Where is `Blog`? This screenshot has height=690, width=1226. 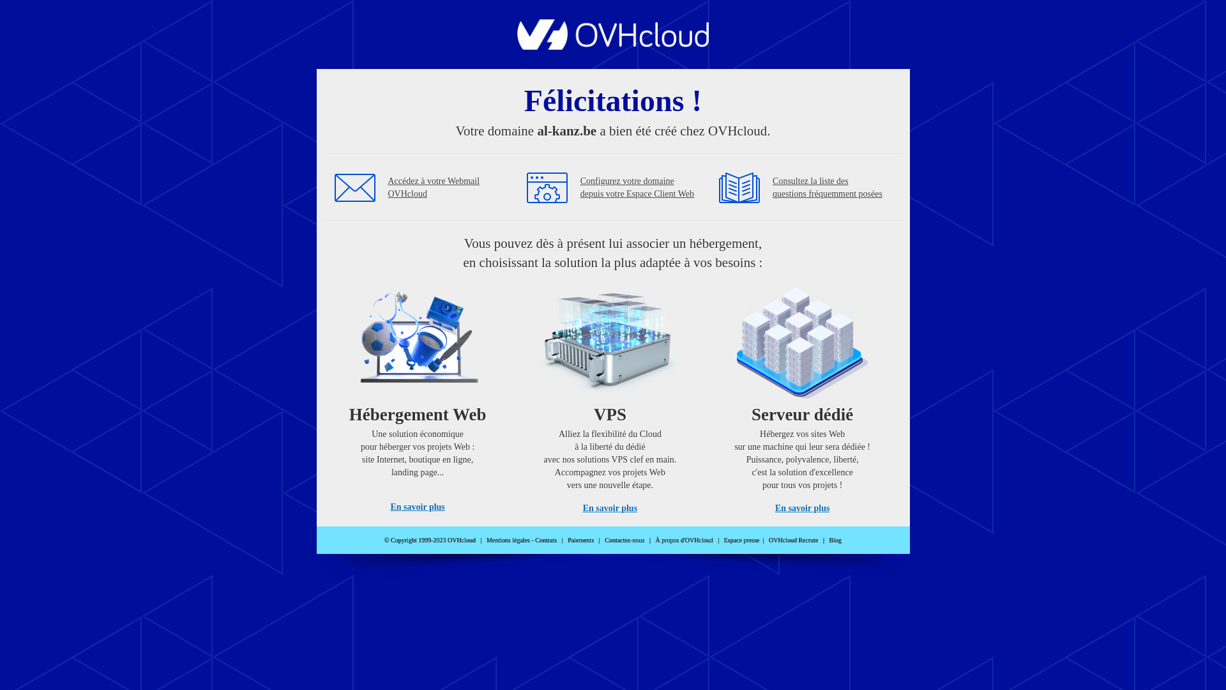
Blog is located at coordinates (835, 540).